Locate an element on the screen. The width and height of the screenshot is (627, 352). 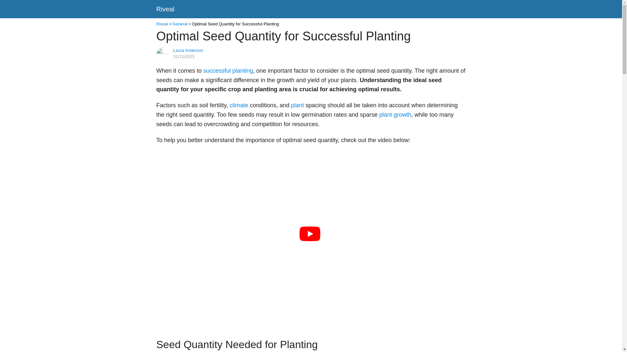
Laura Anderson is located at coordinates (188, 50).